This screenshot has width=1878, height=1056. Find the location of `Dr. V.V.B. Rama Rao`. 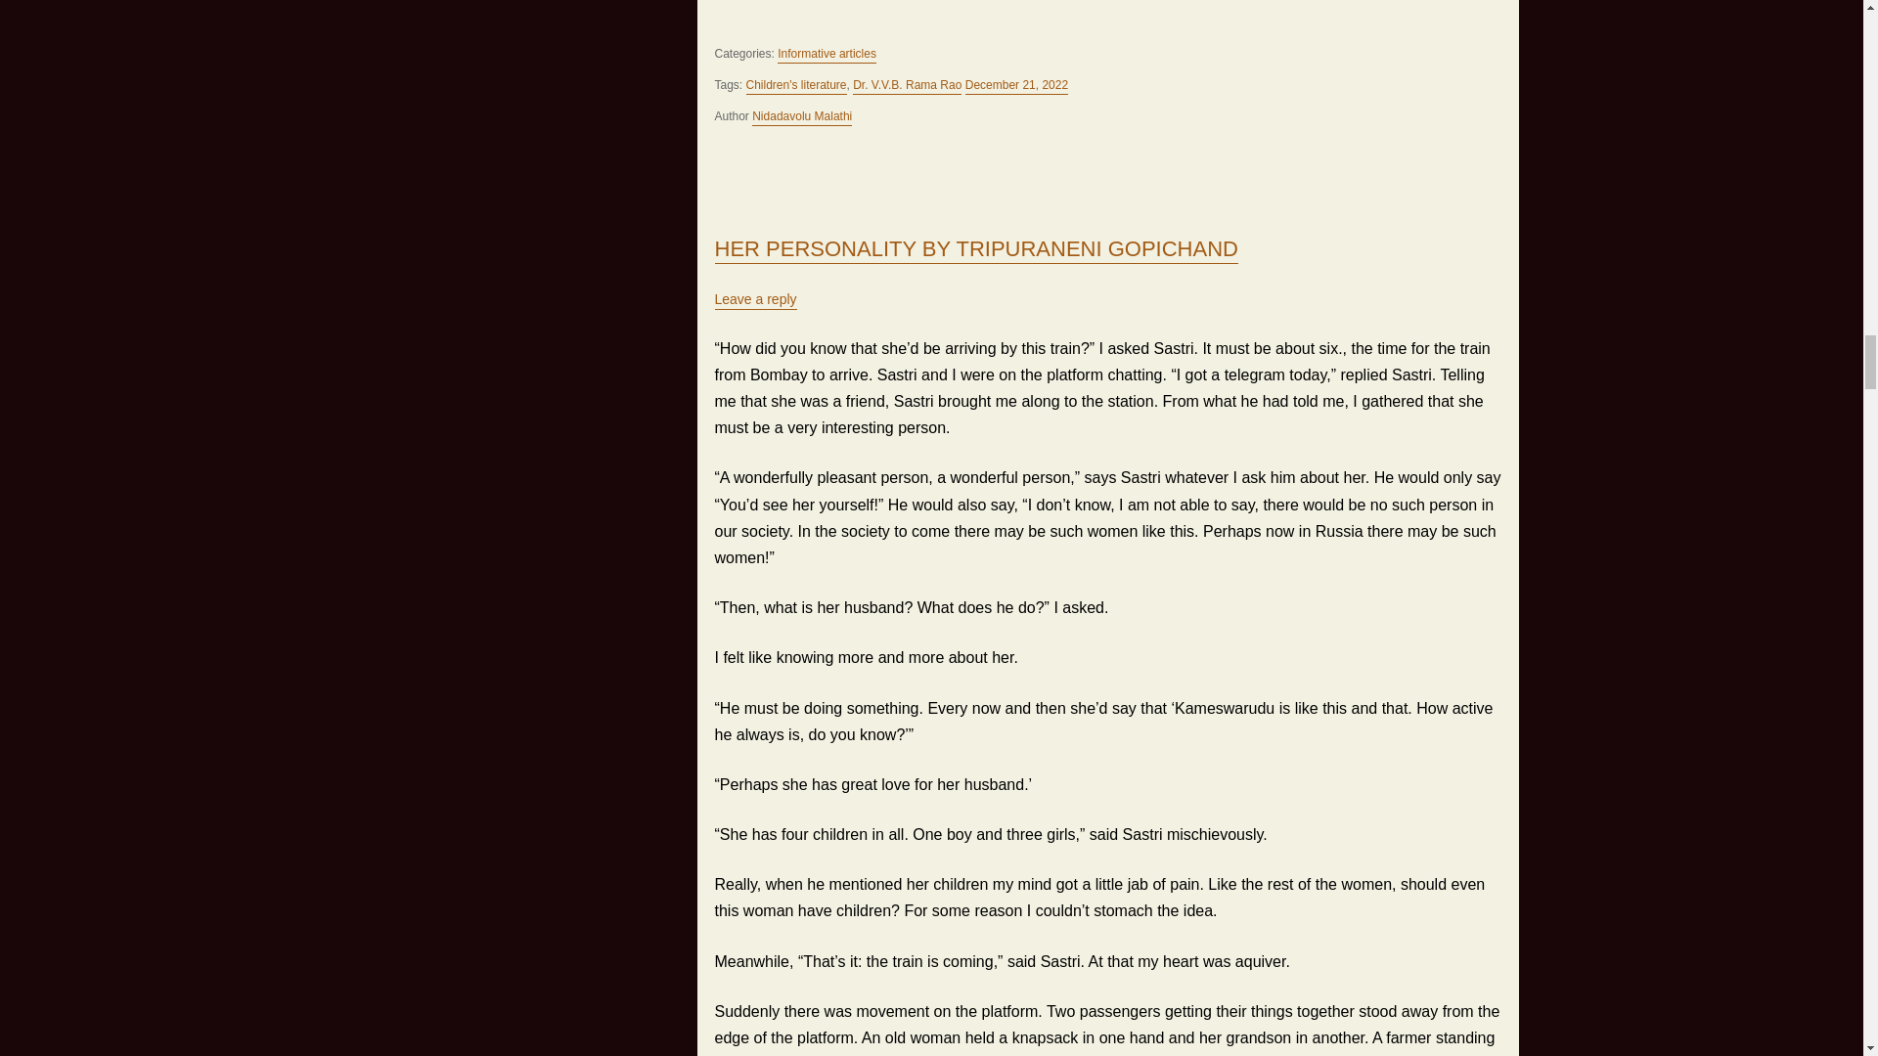

Dr. V.V.B. Rama Rao is located at coordinates (907, 86).